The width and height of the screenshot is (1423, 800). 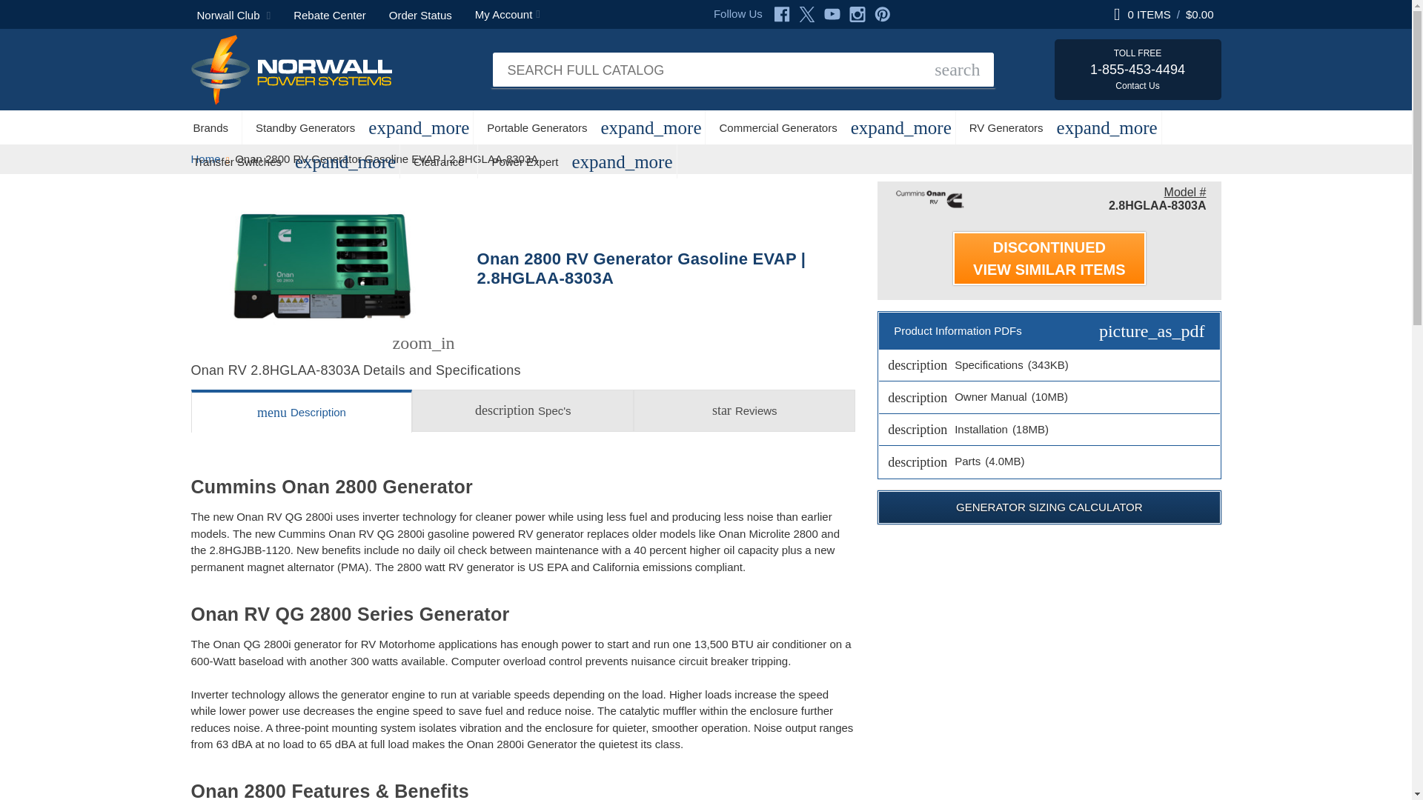 What do you see at coordinates (210, 127) in the screenshot?
I see `Brands` at bounding box center [210, 127].